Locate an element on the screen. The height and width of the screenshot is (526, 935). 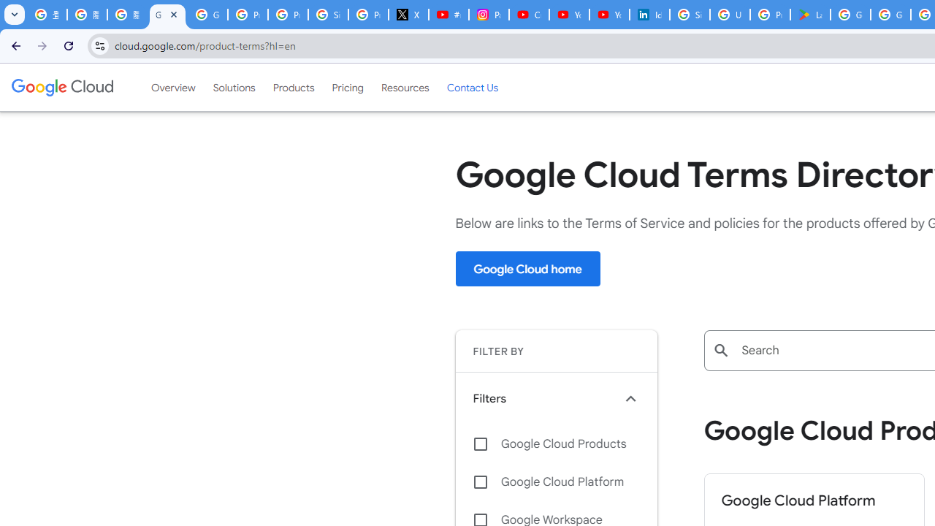
Google Cloud is located at coordinates (61, 87).